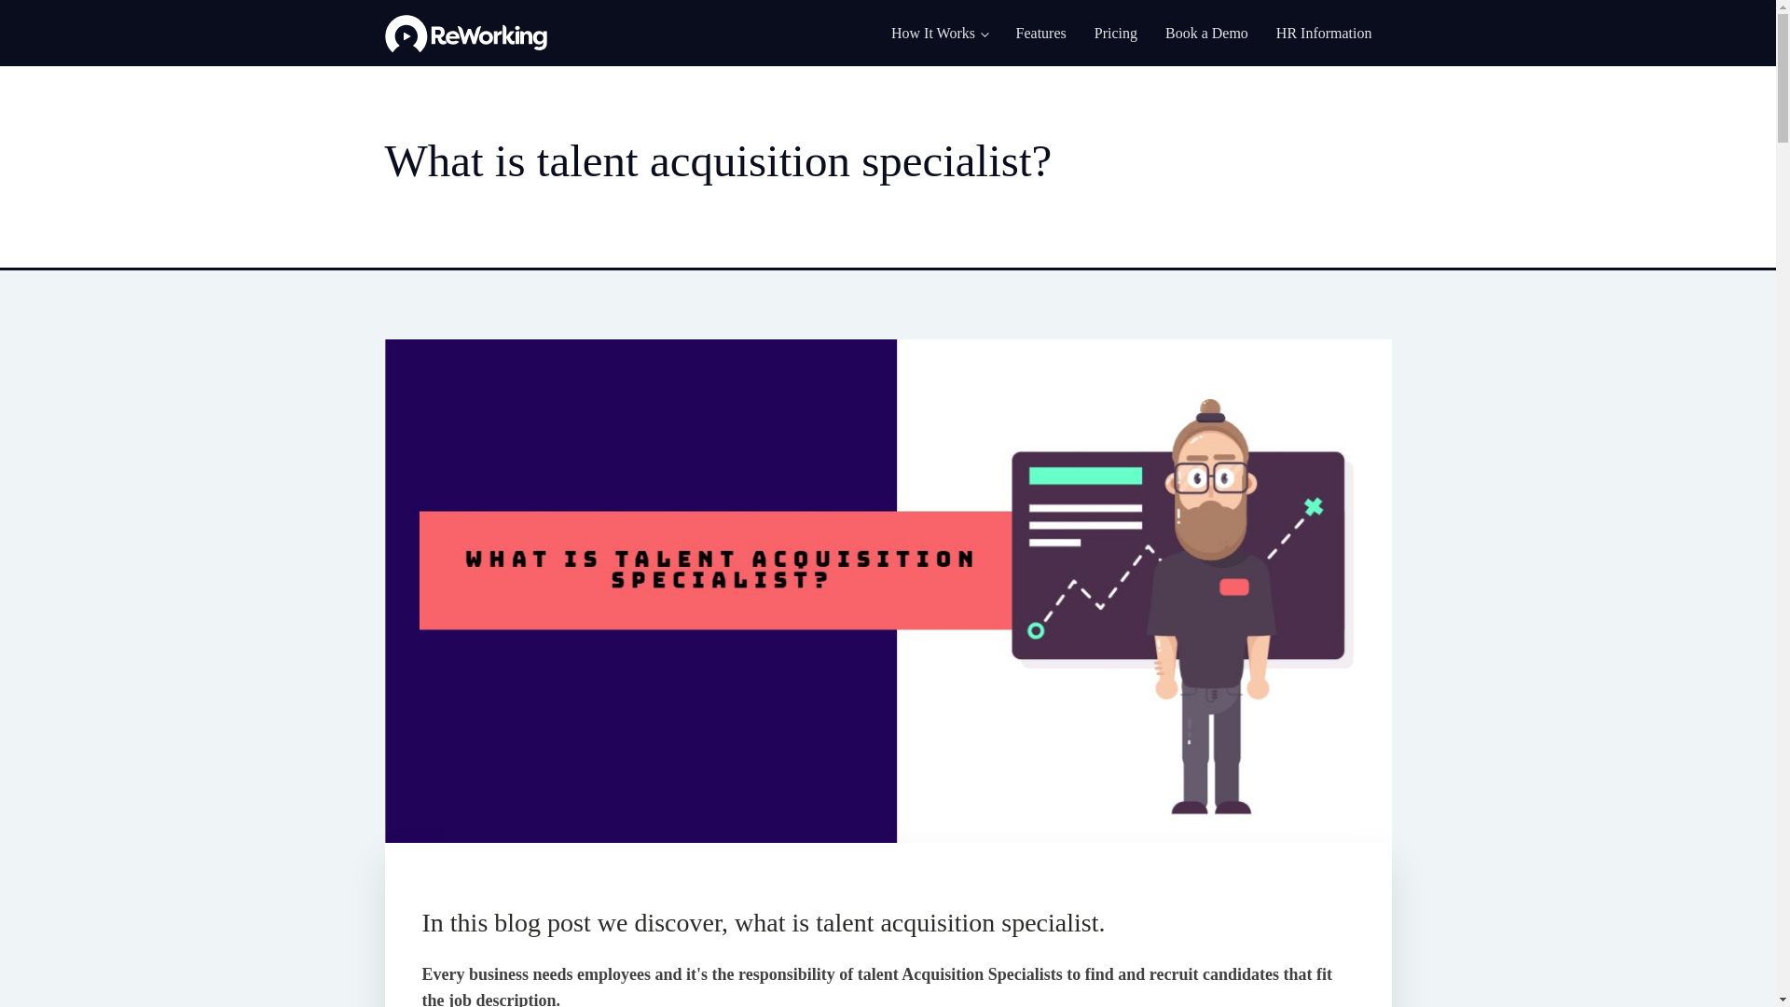 This screenshot has height=1007, width=1790. Describe the element at coordinates (1041, 34) in the screenshot. I see `Features` at that location.